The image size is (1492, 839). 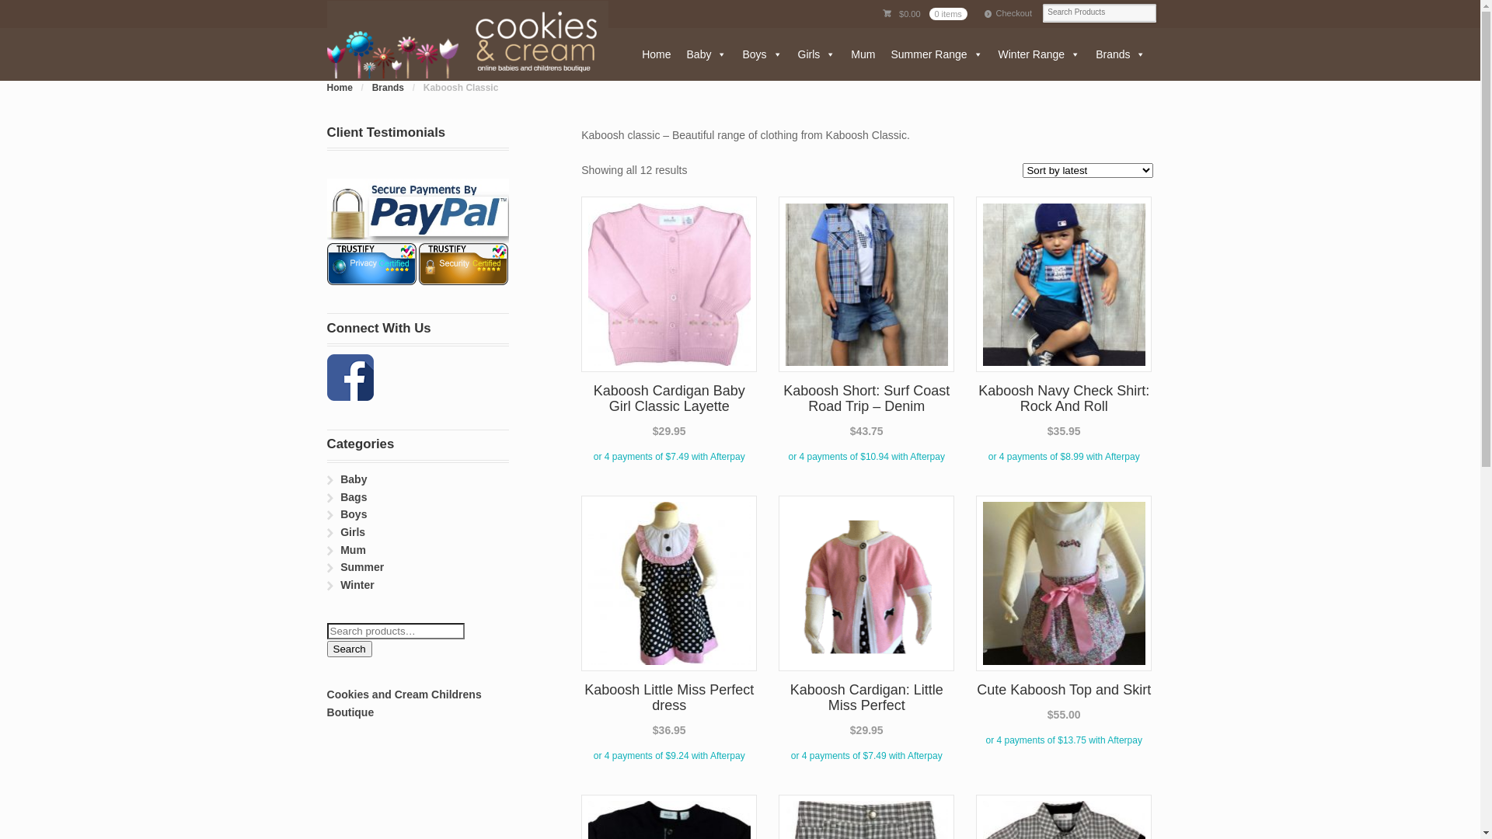 What do you see at coordinates (389, 88) in the screenshot?
I see `Brands` at bounding box center [389, 88].